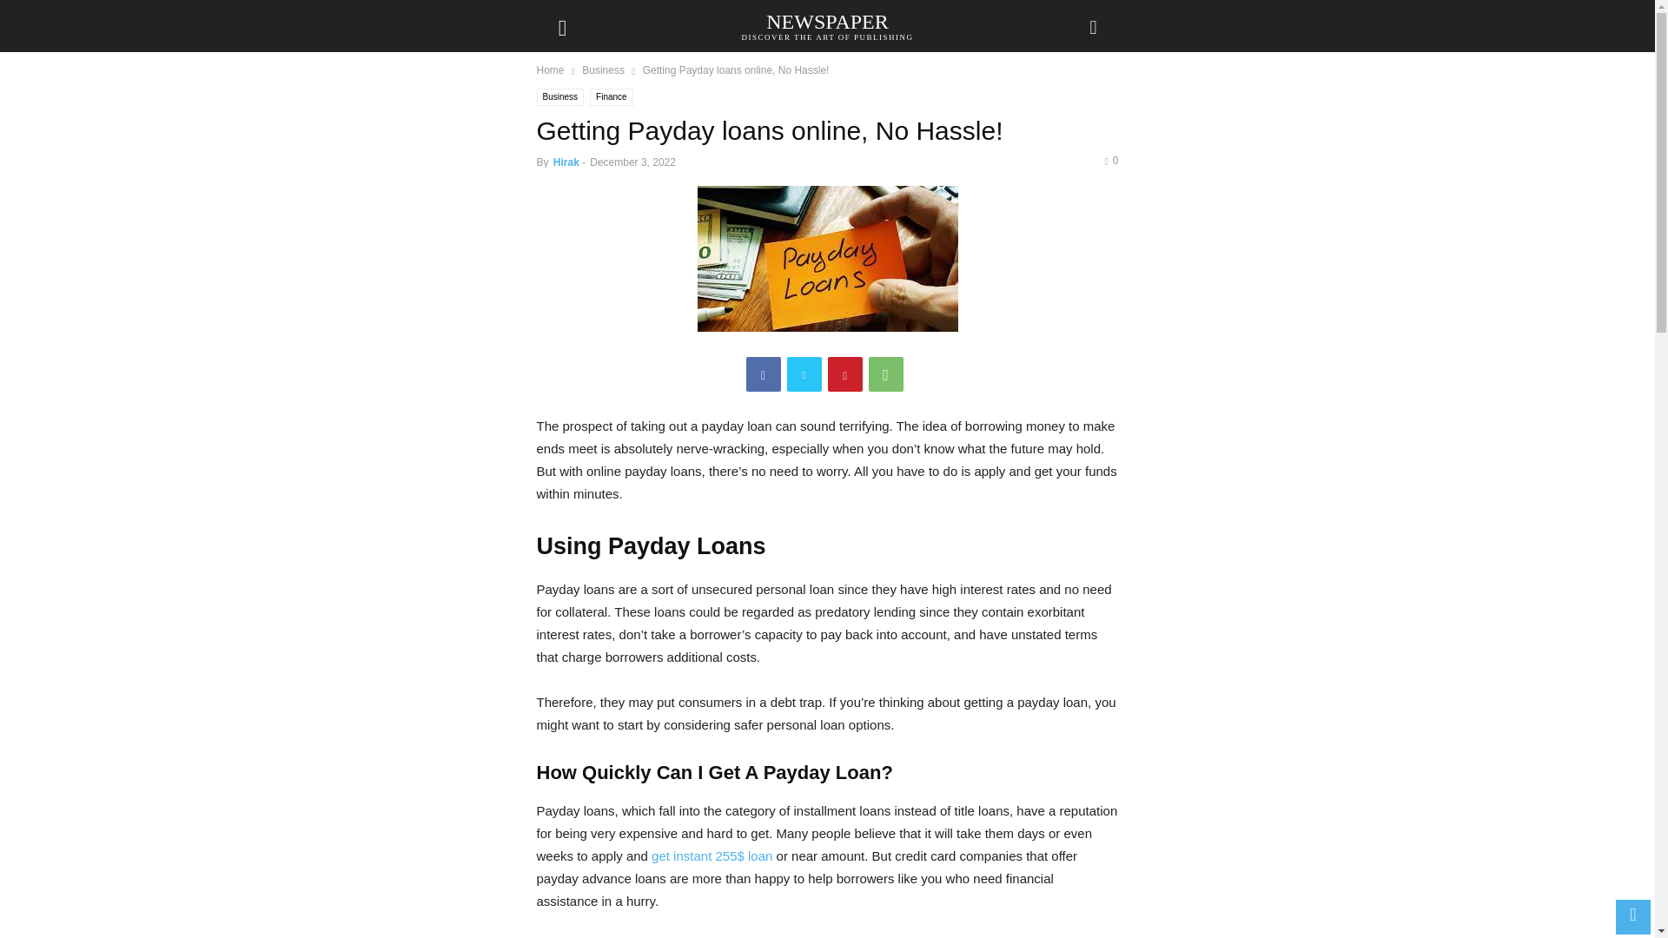 This screenshot has width=1668, height=938. Describe the element at coordinates (1110, 161) in the screenshot. I see `View all posts in Business` at that location.